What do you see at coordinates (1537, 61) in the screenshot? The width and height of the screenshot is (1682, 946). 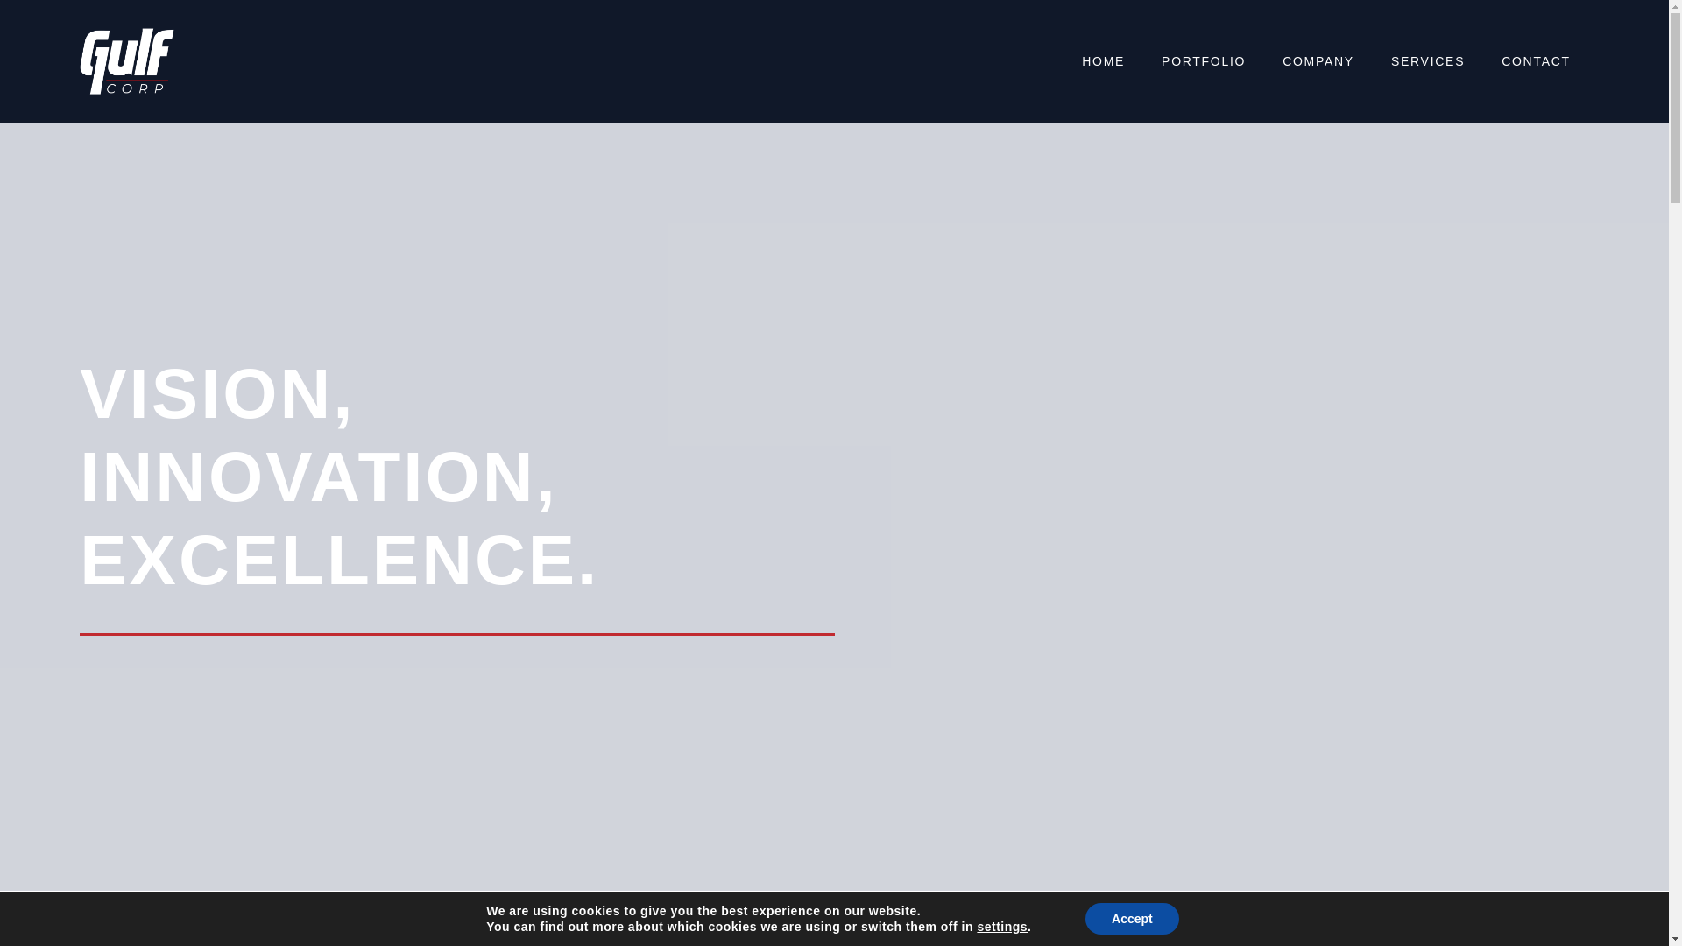 I see `CONTACT` at bounding box center [1537, 61].